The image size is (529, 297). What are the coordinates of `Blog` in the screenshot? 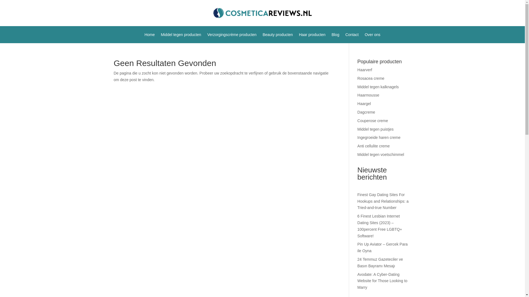 It's located at (335, 36).